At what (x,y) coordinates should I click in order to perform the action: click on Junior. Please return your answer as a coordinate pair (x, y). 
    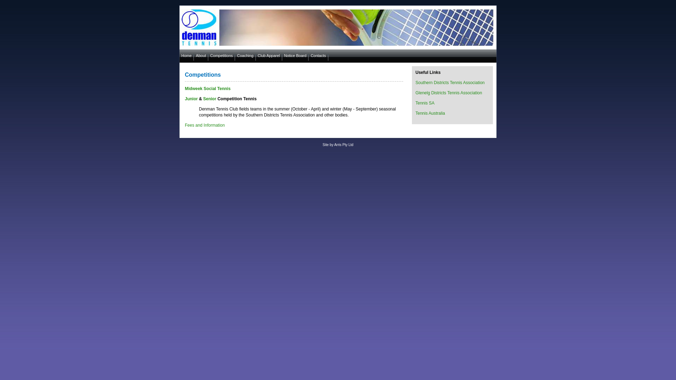
    Looking at the image, I should click on (192, 99).